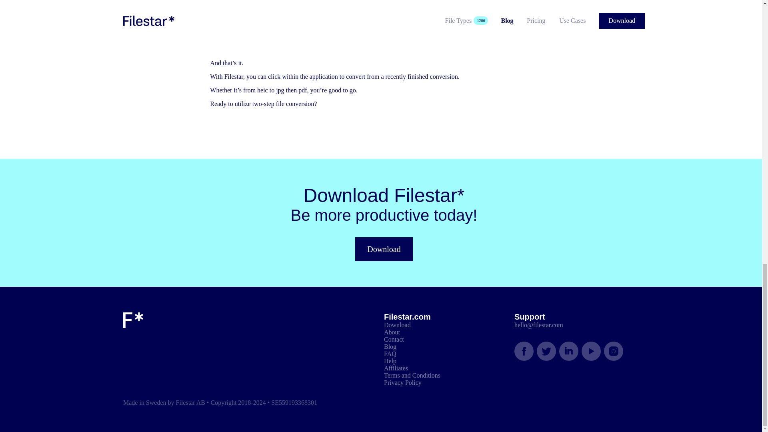 The image size is (768, 432). What do you see at coordinates (390, 354) in the screenshot?
I see `FAQ` at bounding box center [390, 354].